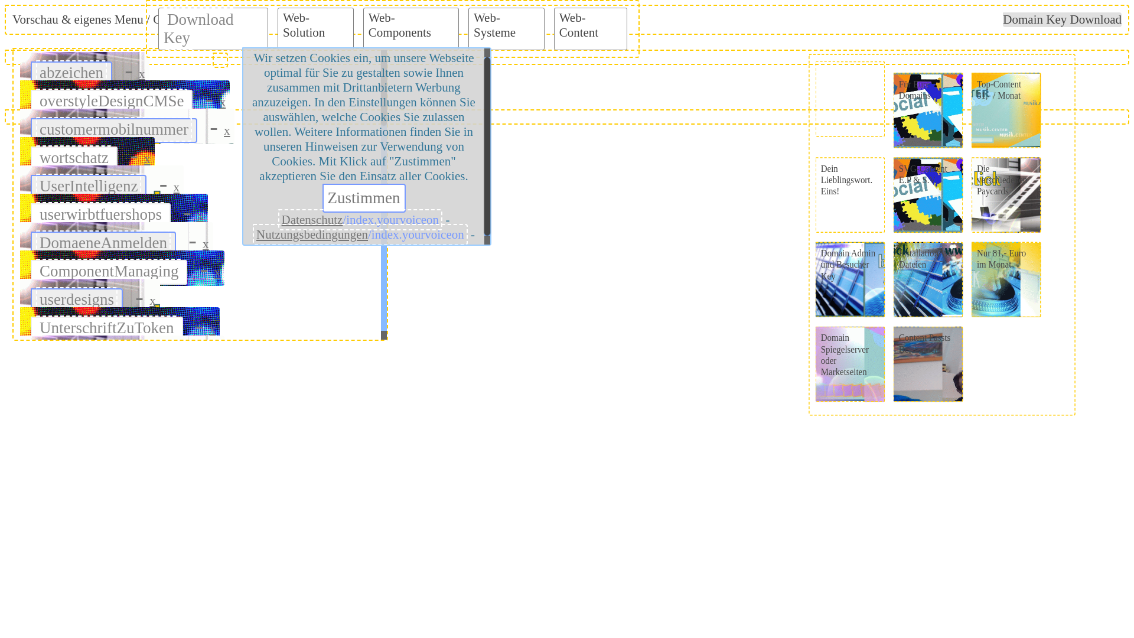 The width and height of the screenshot is (1134, 638). I want to click on UnterschriftZuToken, so click(107, 328).